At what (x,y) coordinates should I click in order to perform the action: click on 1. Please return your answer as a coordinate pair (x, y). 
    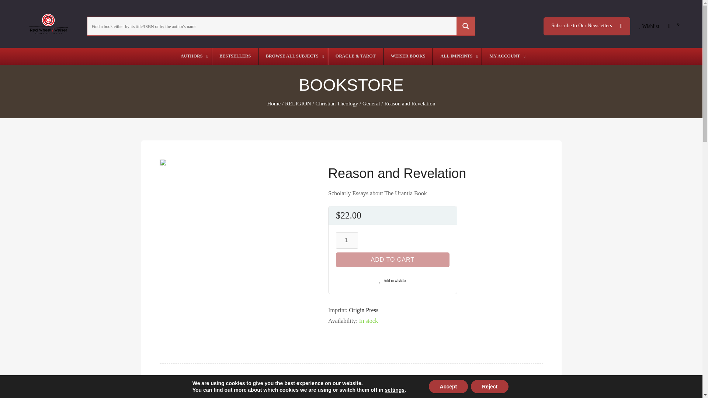
    Looking at the image, I should click on (347, 240).